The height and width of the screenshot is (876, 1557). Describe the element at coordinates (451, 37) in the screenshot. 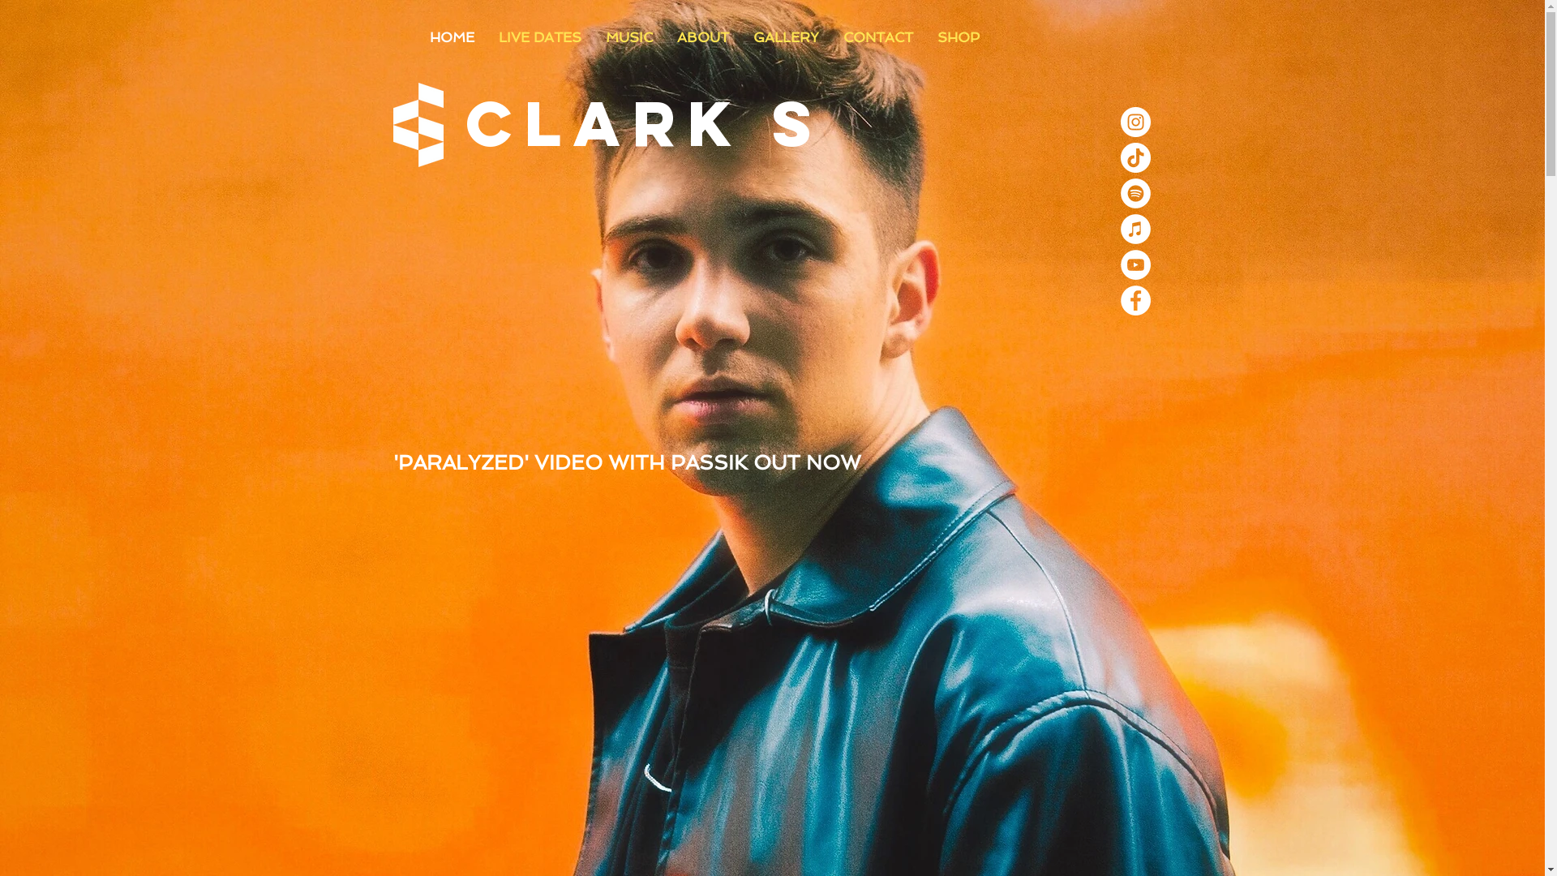

I see `HOME` at that location.